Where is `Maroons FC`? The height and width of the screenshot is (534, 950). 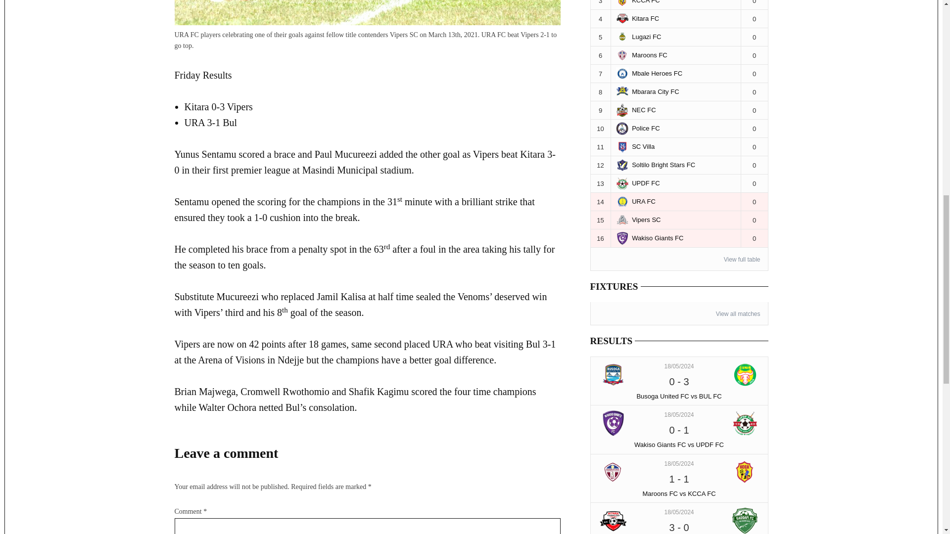 Maroons FC is located at coordinates (614, 472).